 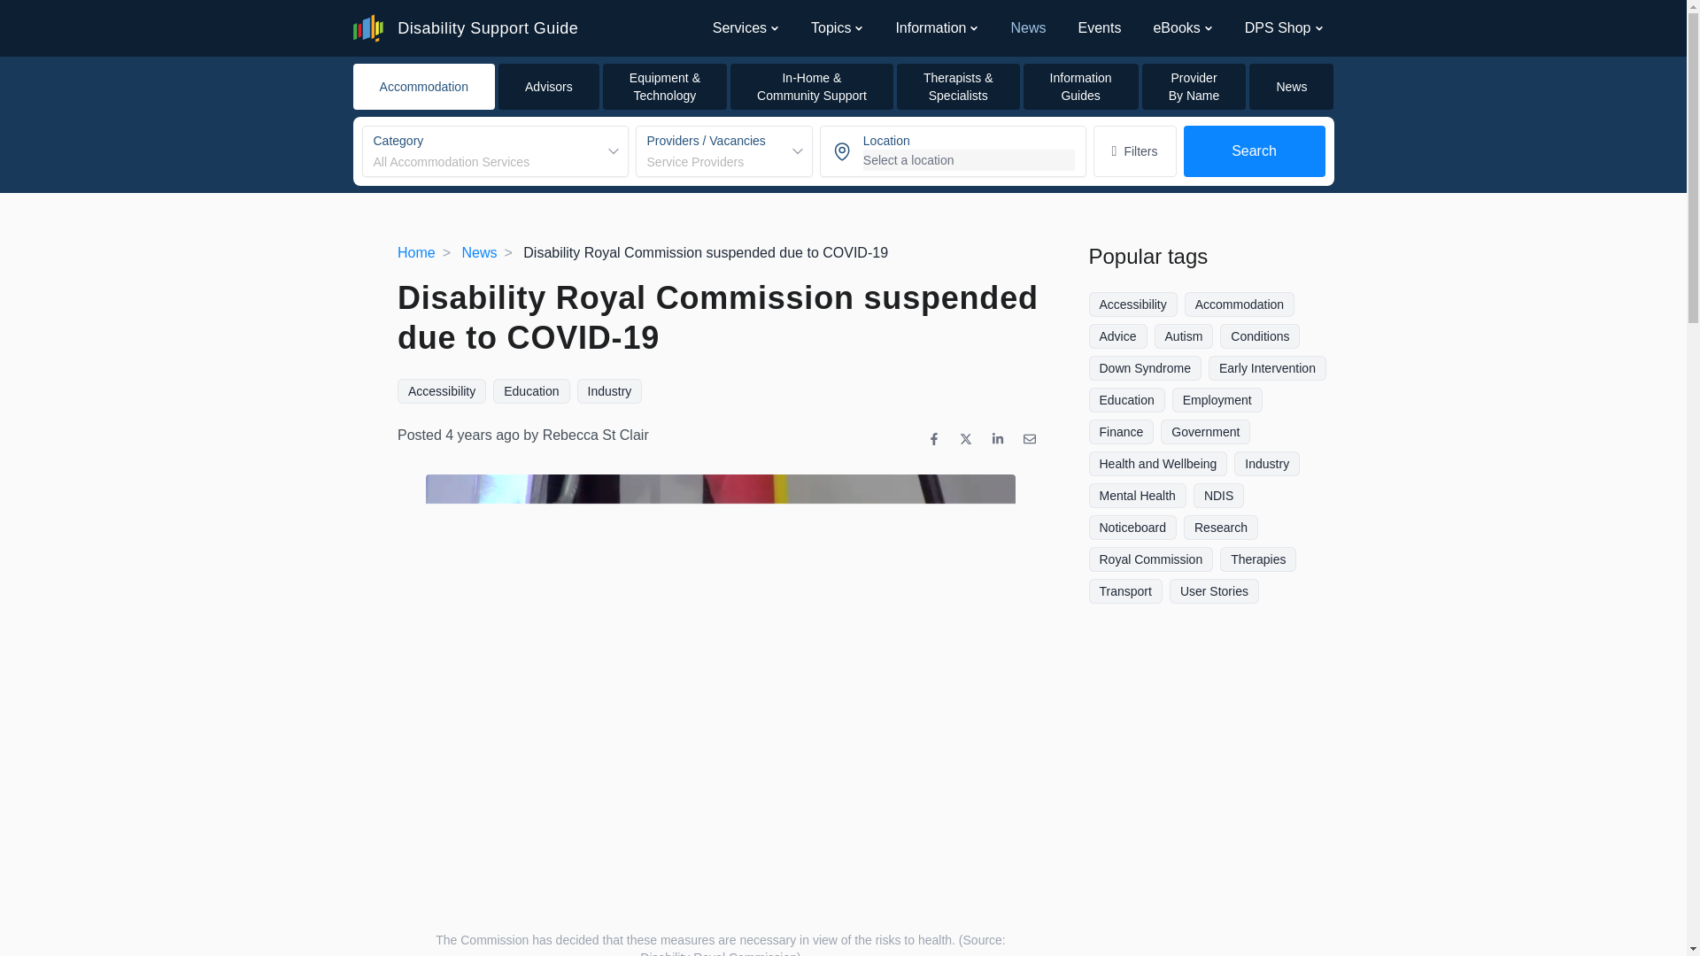 I want to click on Accommodation, so click(x=478, y=251).